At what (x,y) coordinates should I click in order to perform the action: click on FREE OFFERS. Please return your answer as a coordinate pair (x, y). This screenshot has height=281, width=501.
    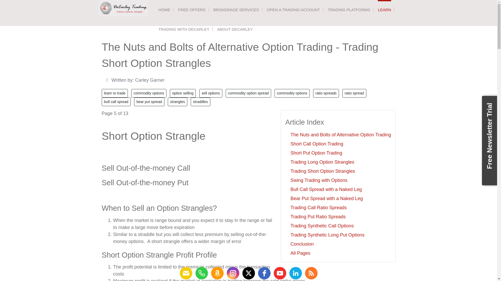
    Looking at the image, I should click on (192, 10).